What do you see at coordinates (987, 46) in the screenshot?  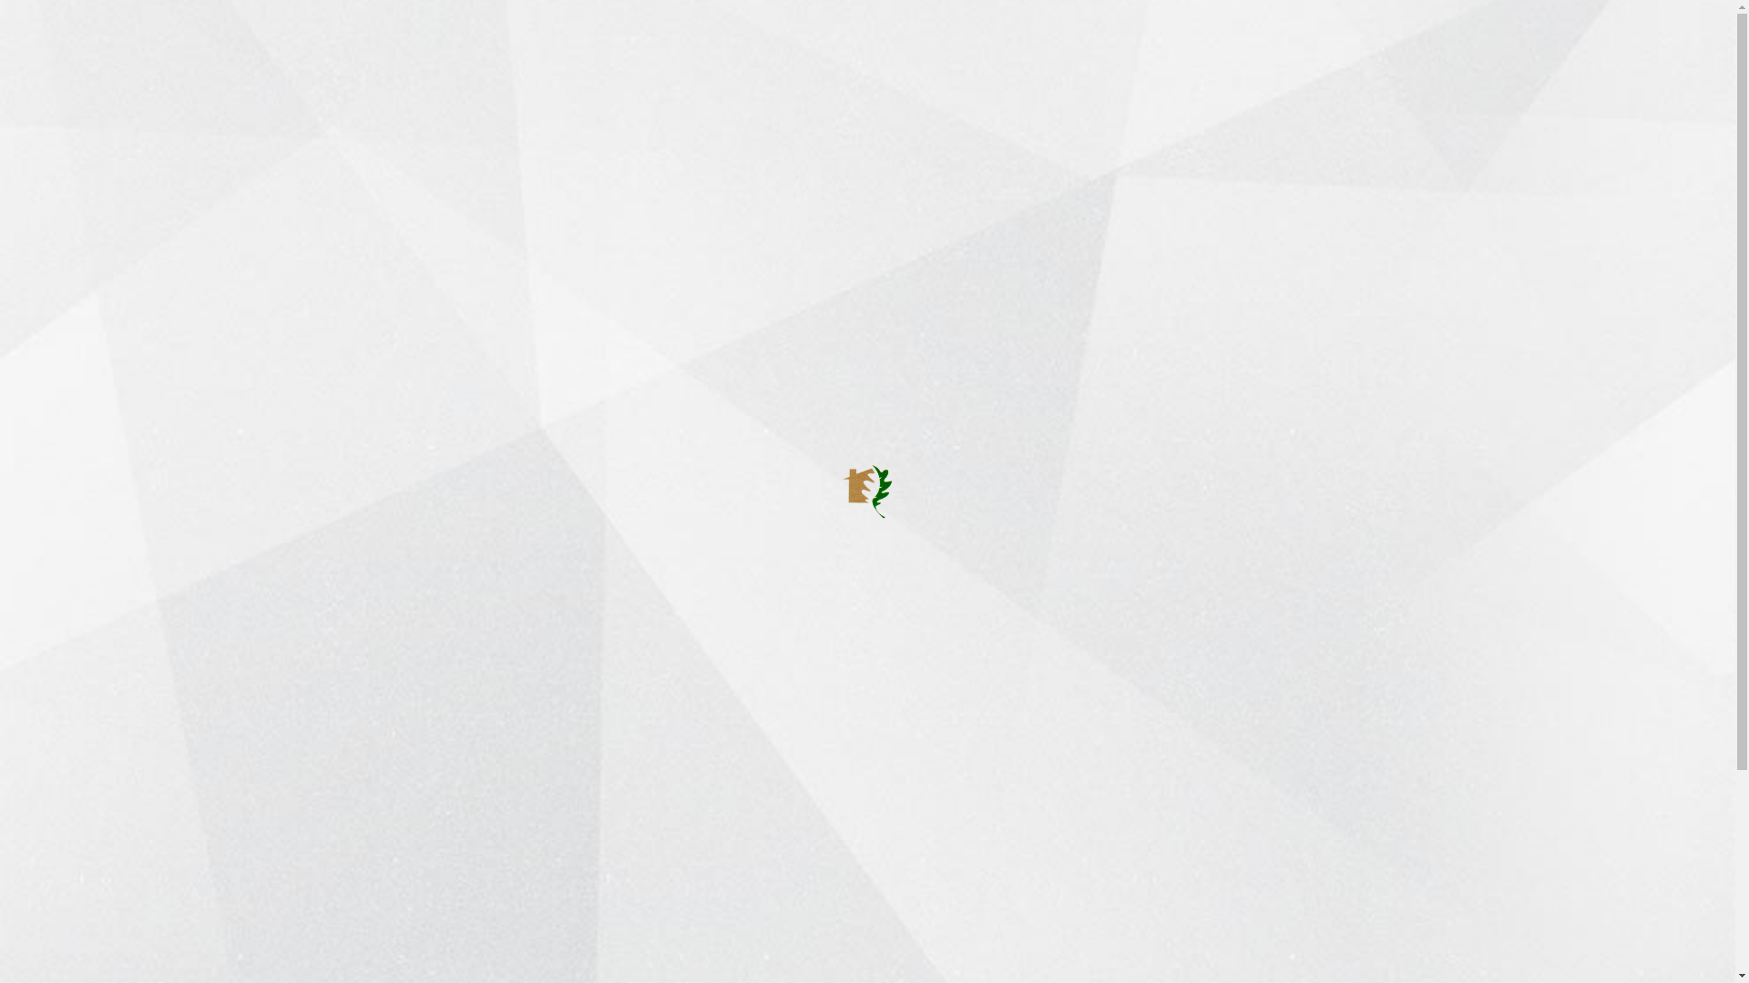 I see `Vacancy` at bounding box center [987, 46].